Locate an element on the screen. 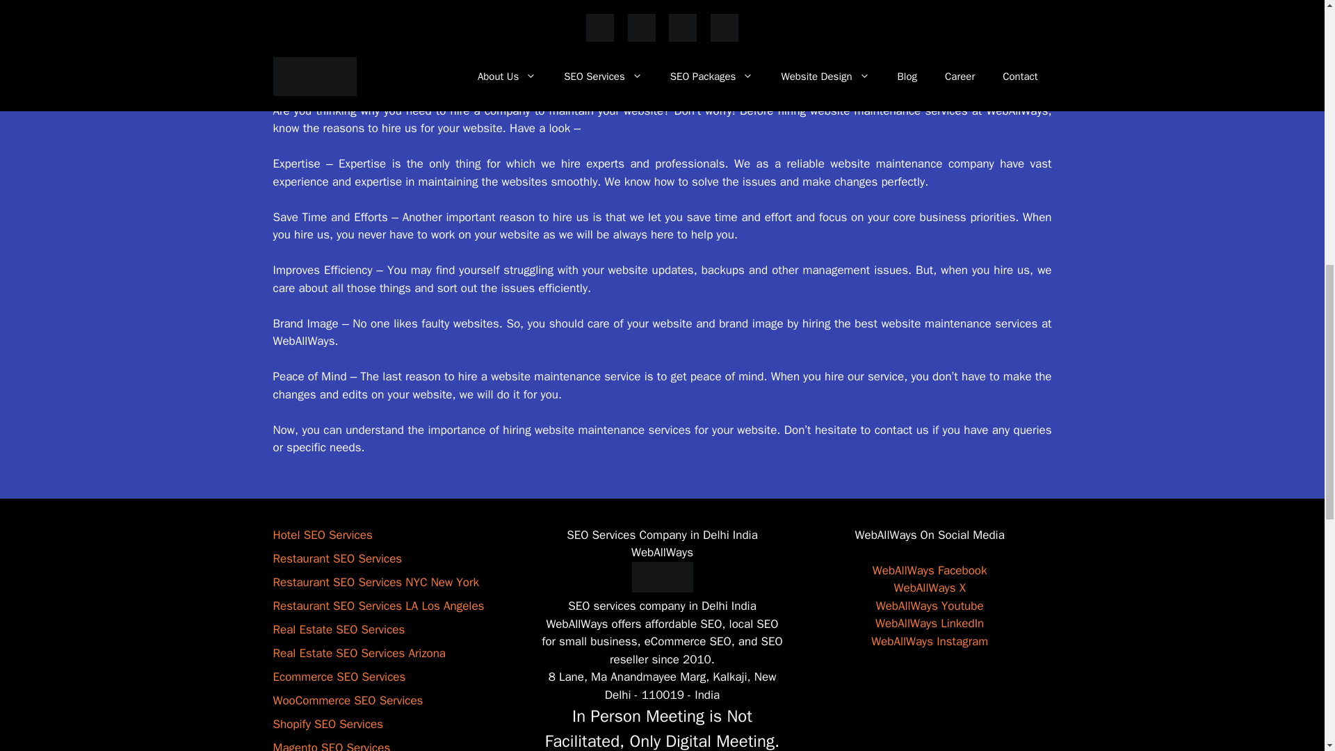 This screenshot has height=751, width=1335. Real Estate SEO Services is located at coordinates (338, 629).